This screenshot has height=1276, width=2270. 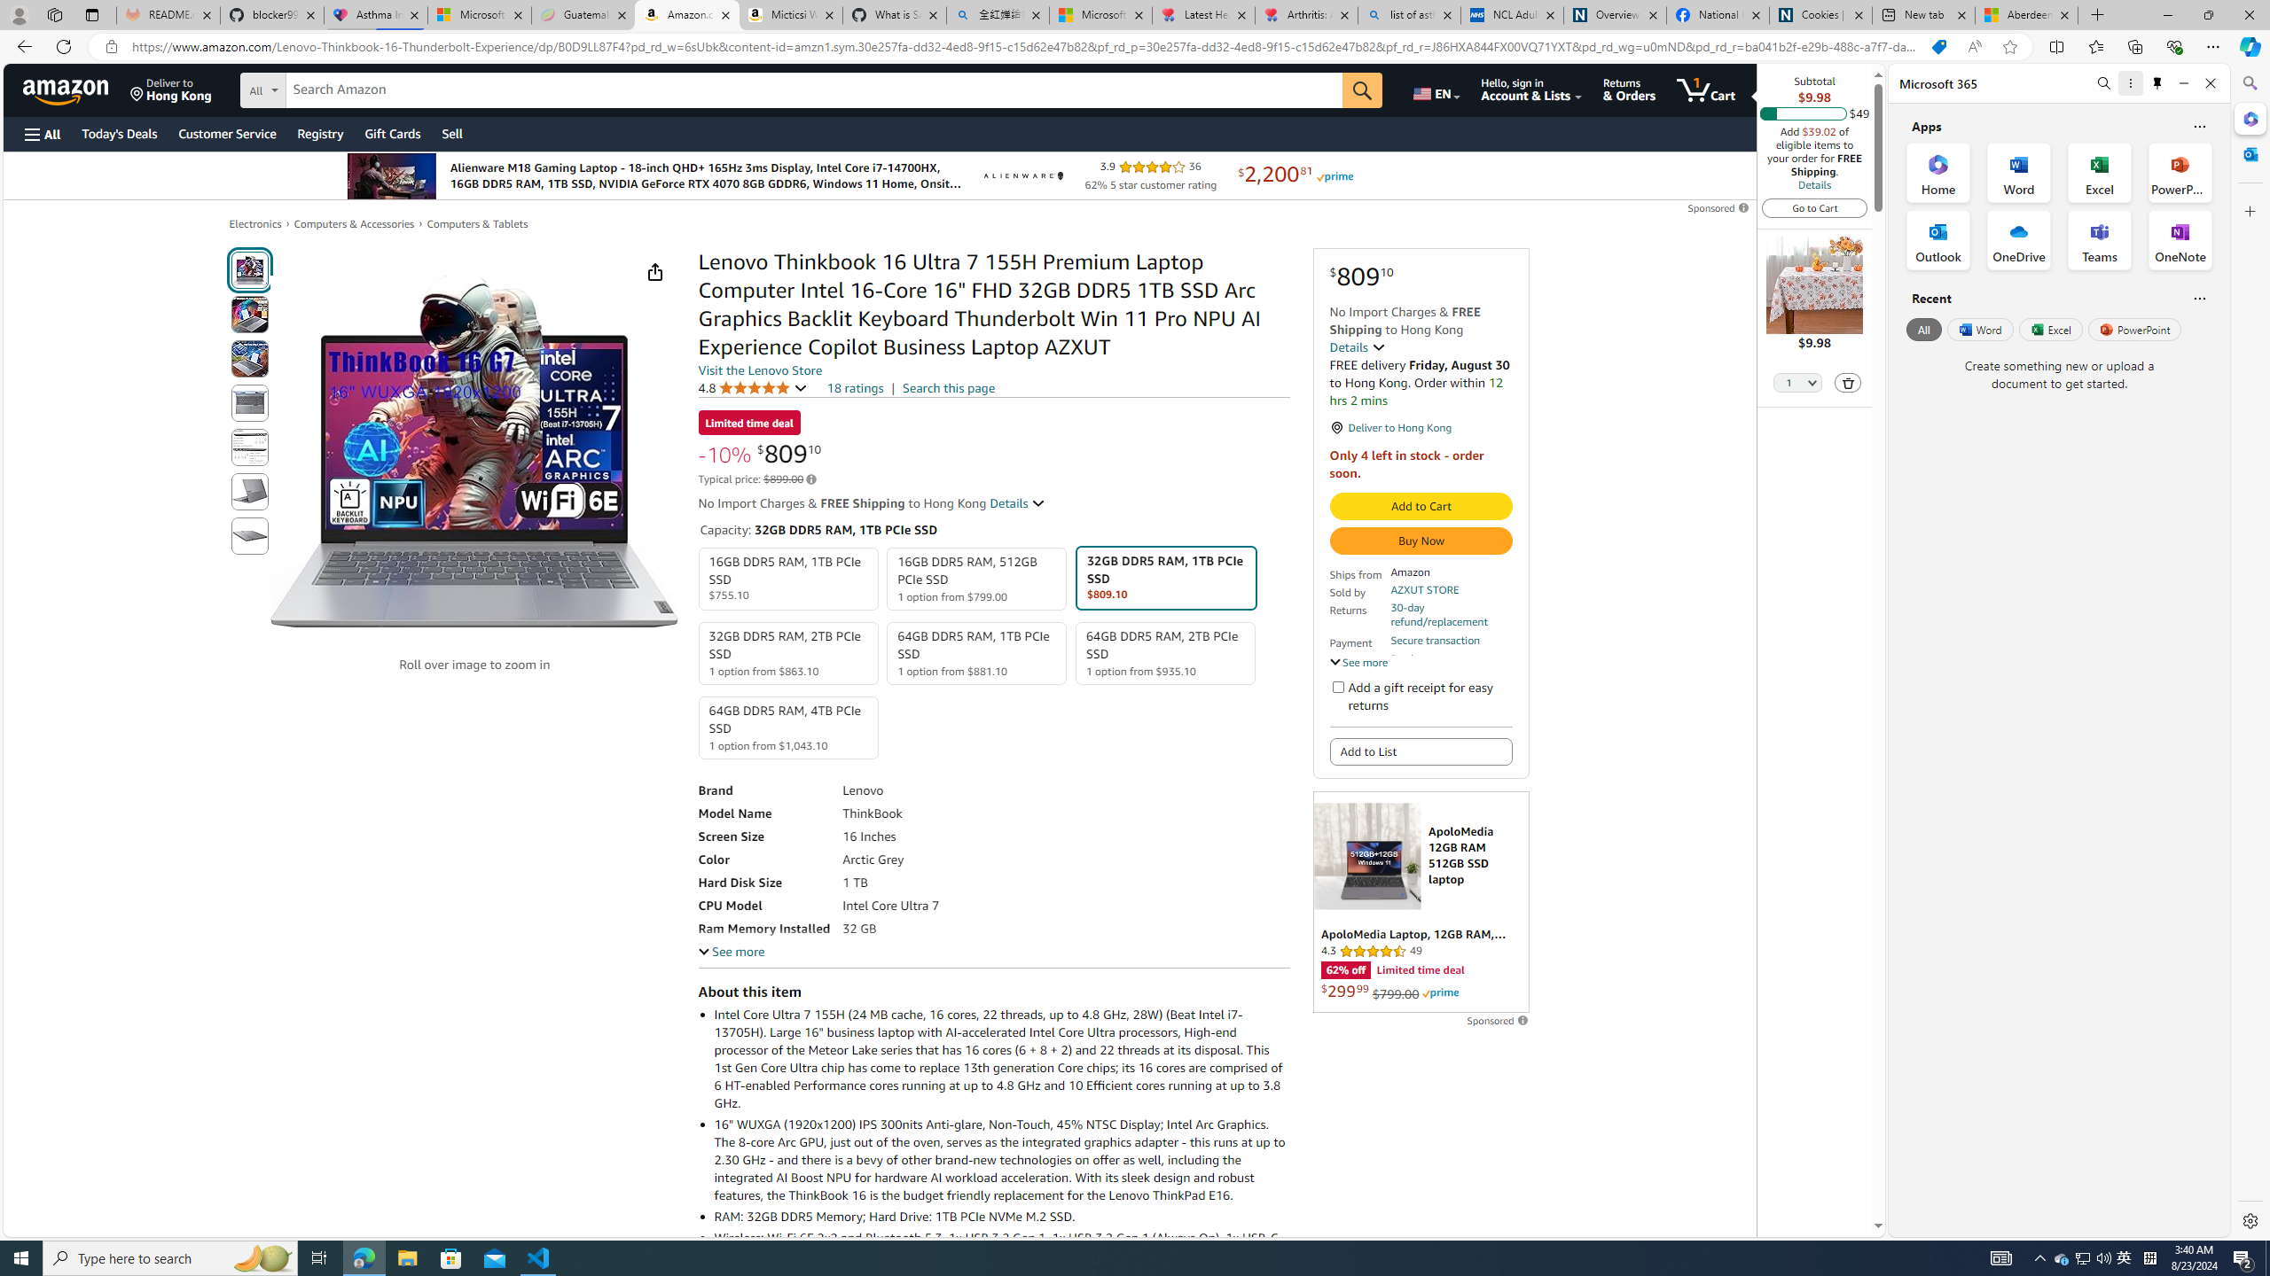 What do you see at coordinates (977, 580) in the screenshot?
I see `16GB DDR5 RAM, 512GB PCIe SSD 1 option from $799.00` at bounding box center [977, 580].